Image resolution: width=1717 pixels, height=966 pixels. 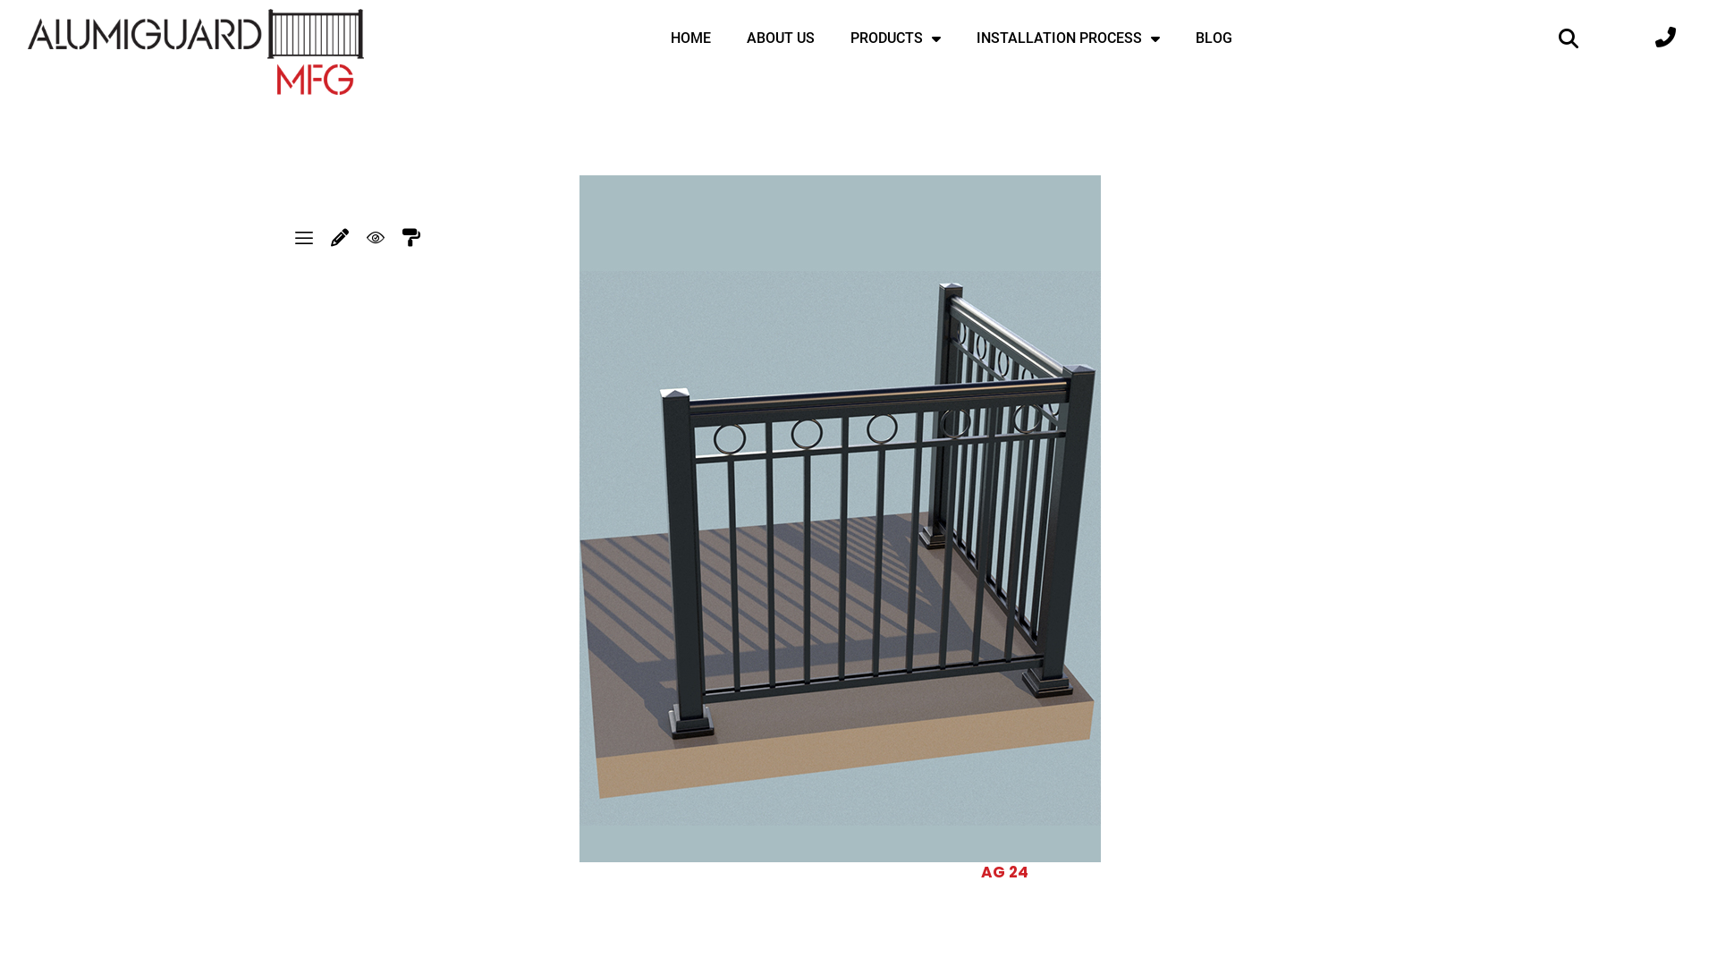 I want to click on View, so click(x=376, y=238).